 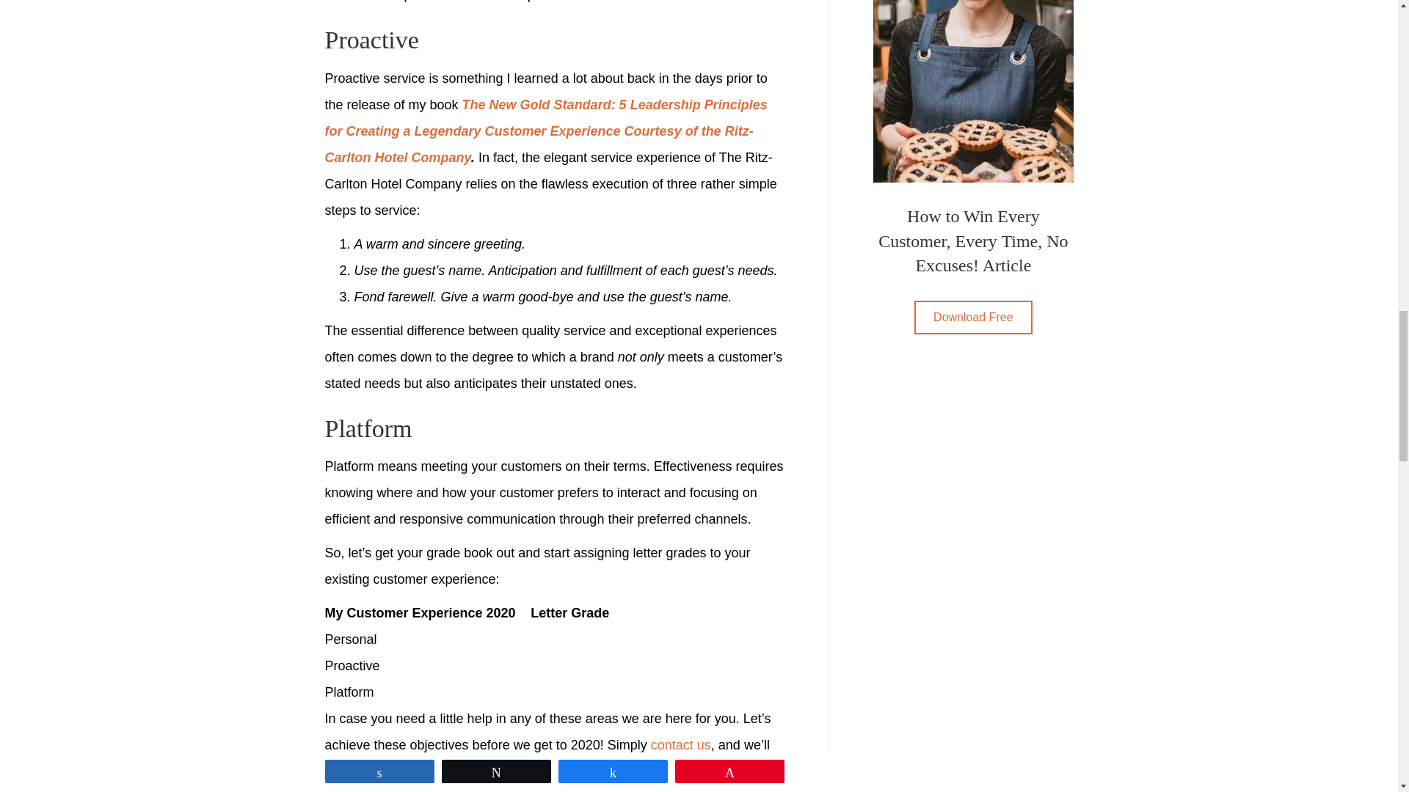 I want to click on contact, so click(x=672, y=745).